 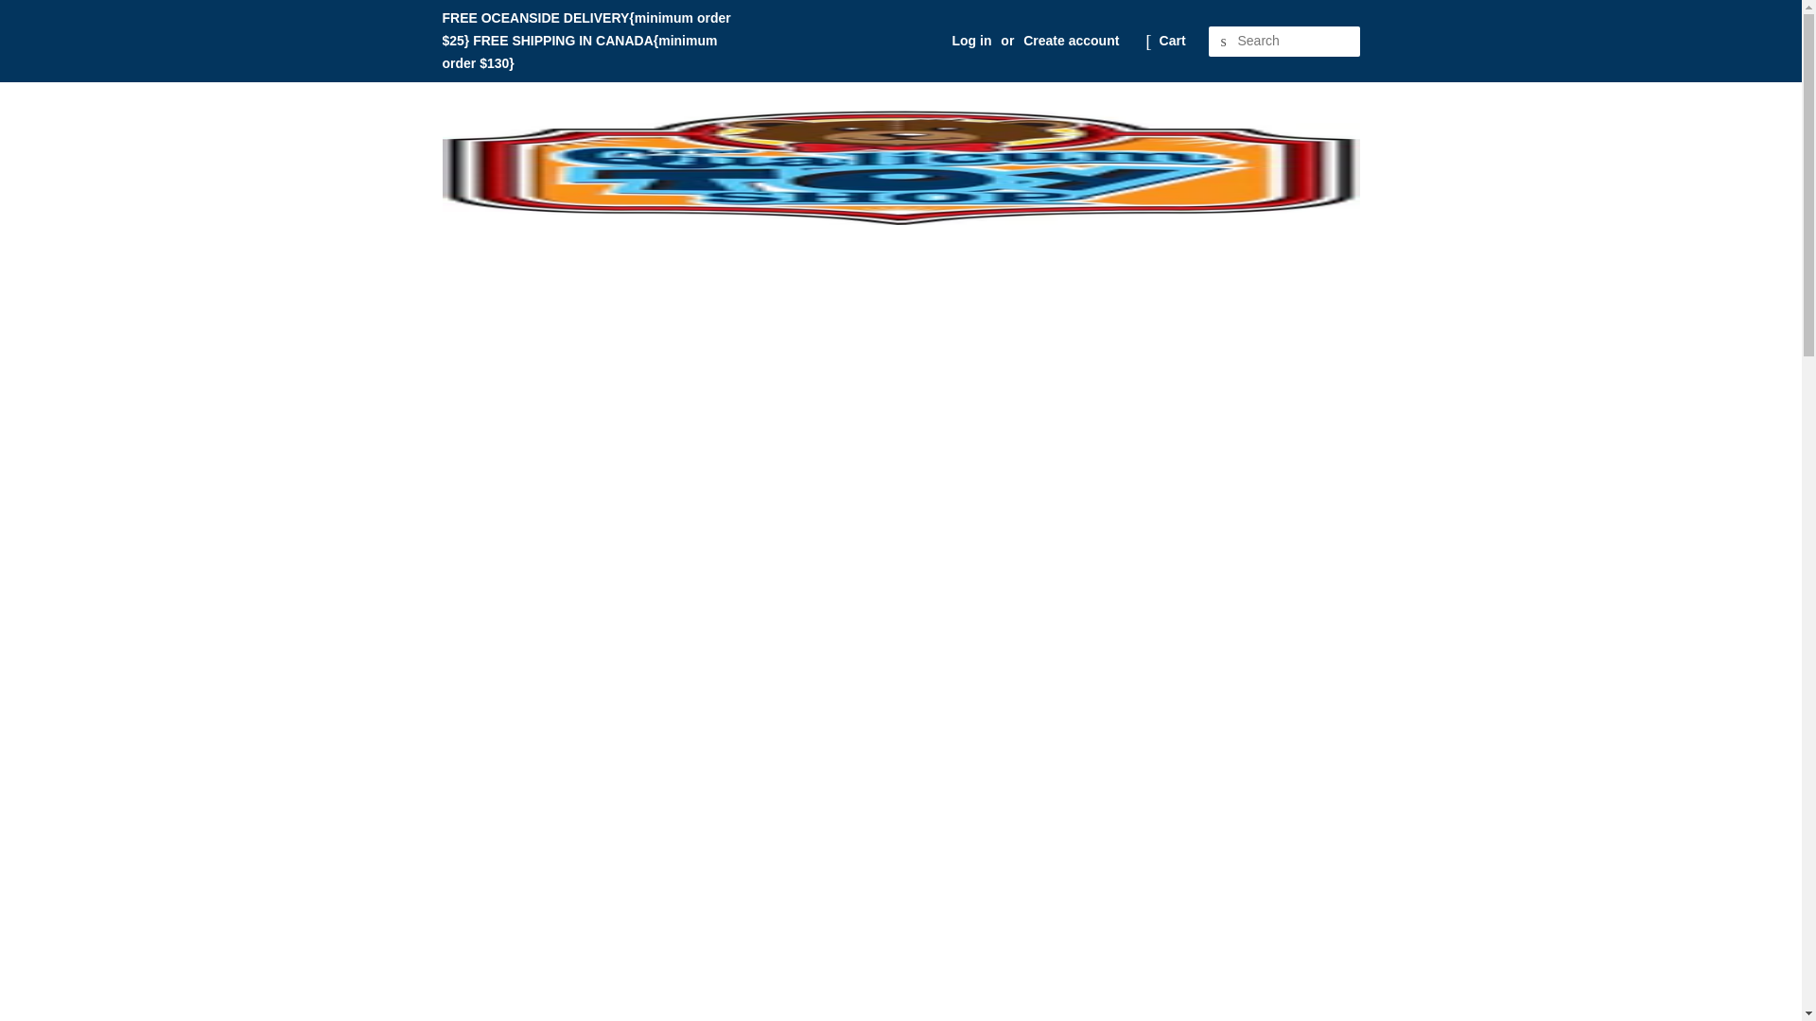 What do you see at coordinates (971, 40) in the screenshot?
I see `Log in` at bounding box center [971, 40].